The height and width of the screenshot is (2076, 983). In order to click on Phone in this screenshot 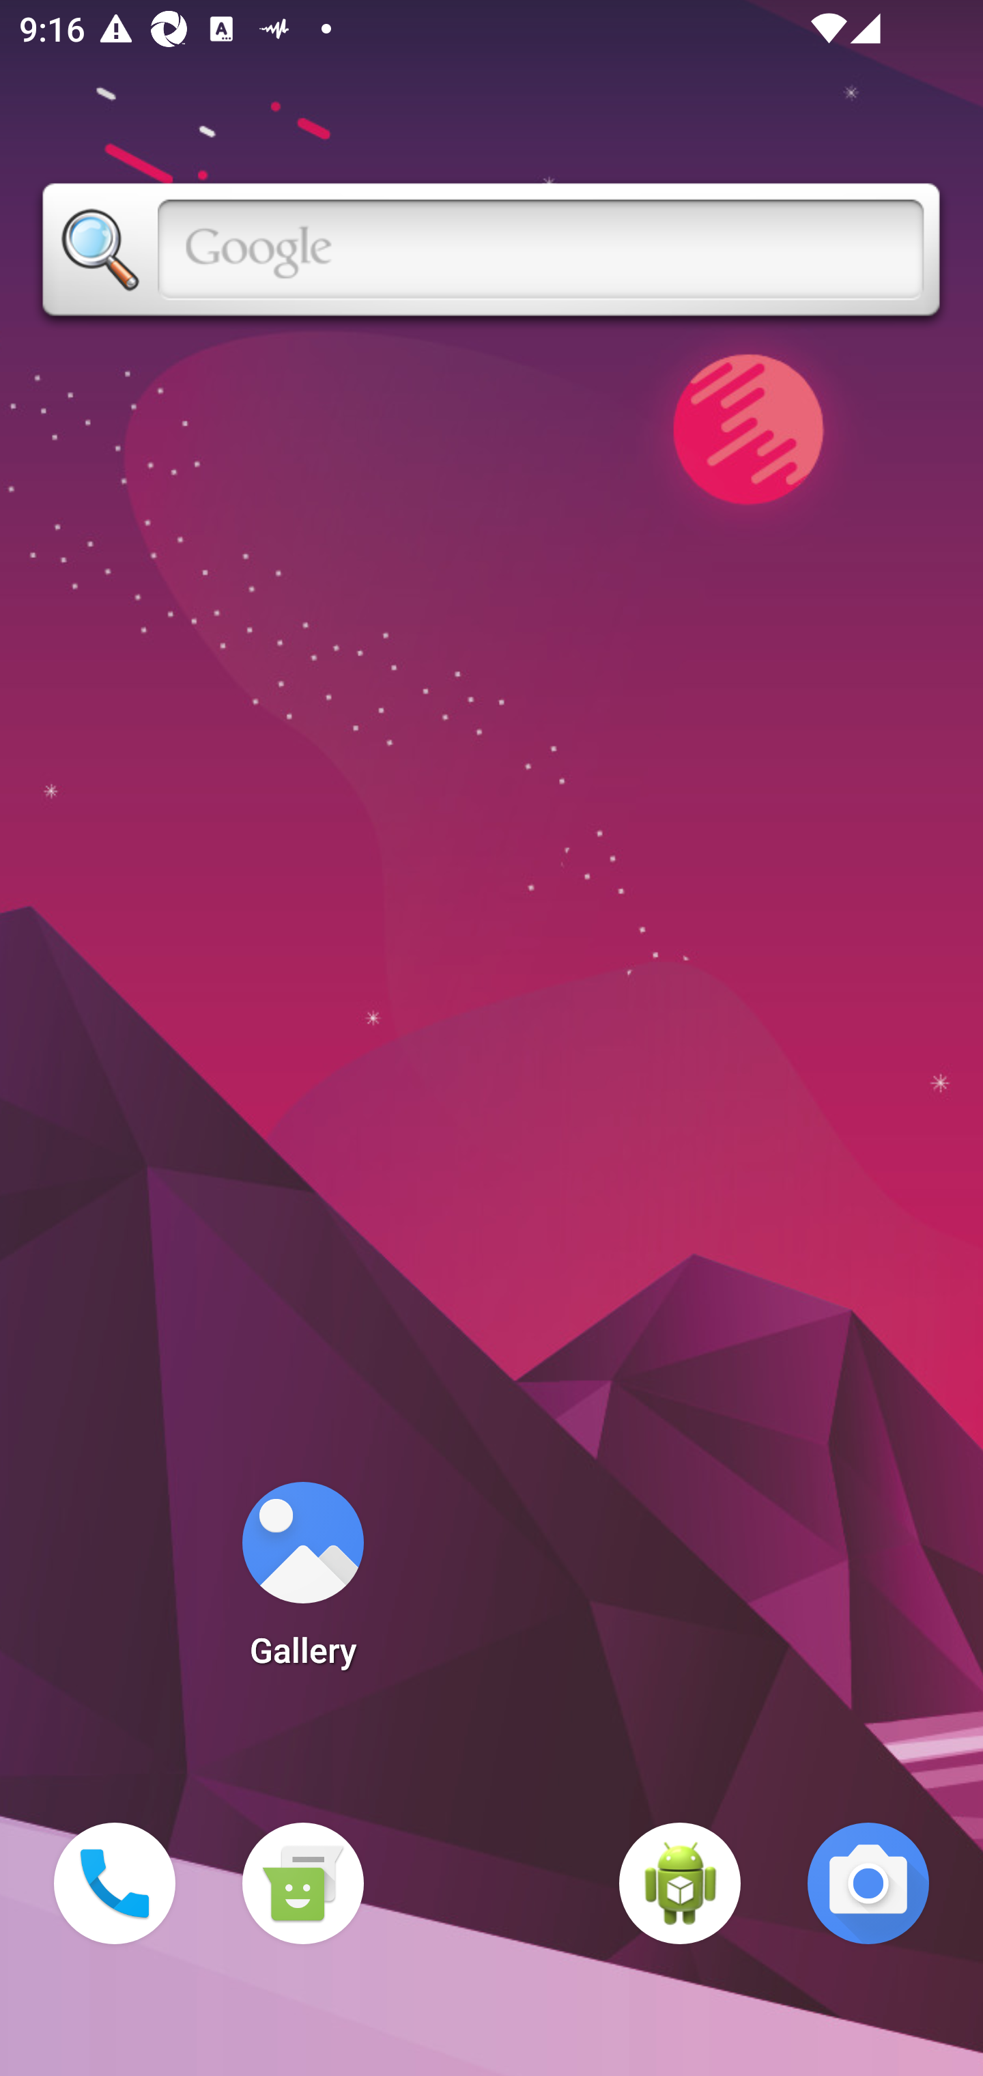, I will do `click(115, 1883)`.